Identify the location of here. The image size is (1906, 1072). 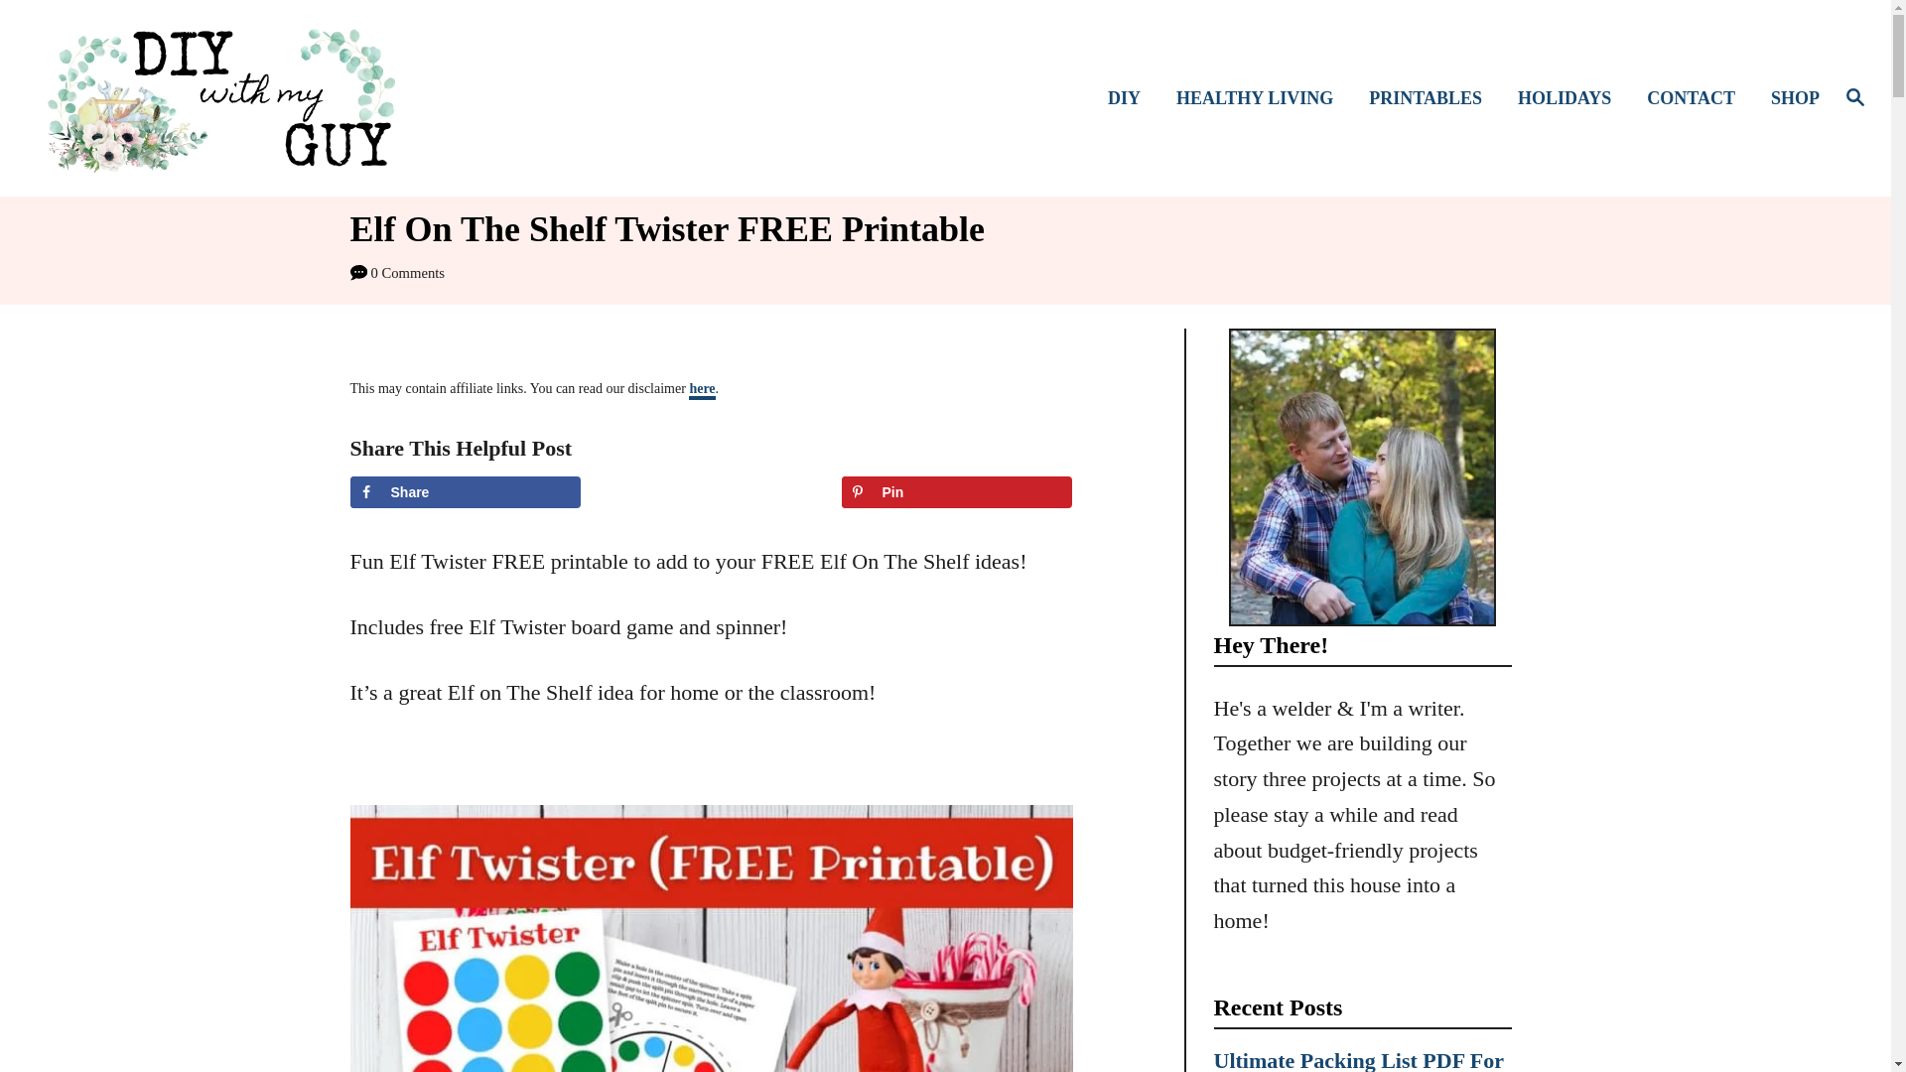
(701, 390).